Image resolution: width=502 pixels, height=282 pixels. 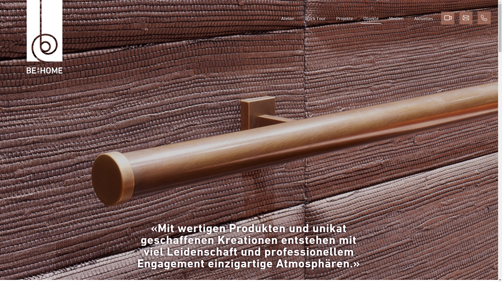 What do you see at coordinates (345, 18) in the screenshot?
I see `Projekte` at bounding box center [345, 18].